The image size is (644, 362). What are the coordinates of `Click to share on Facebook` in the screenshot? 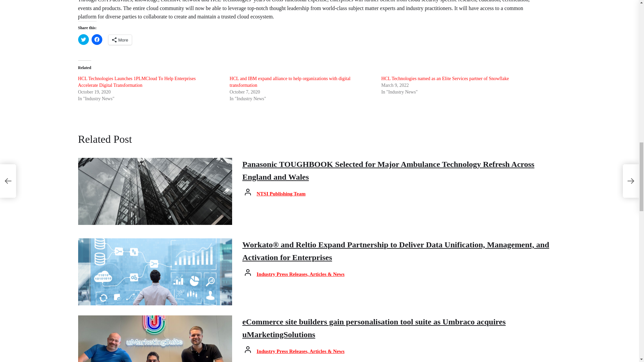 It's located at (97, 39).